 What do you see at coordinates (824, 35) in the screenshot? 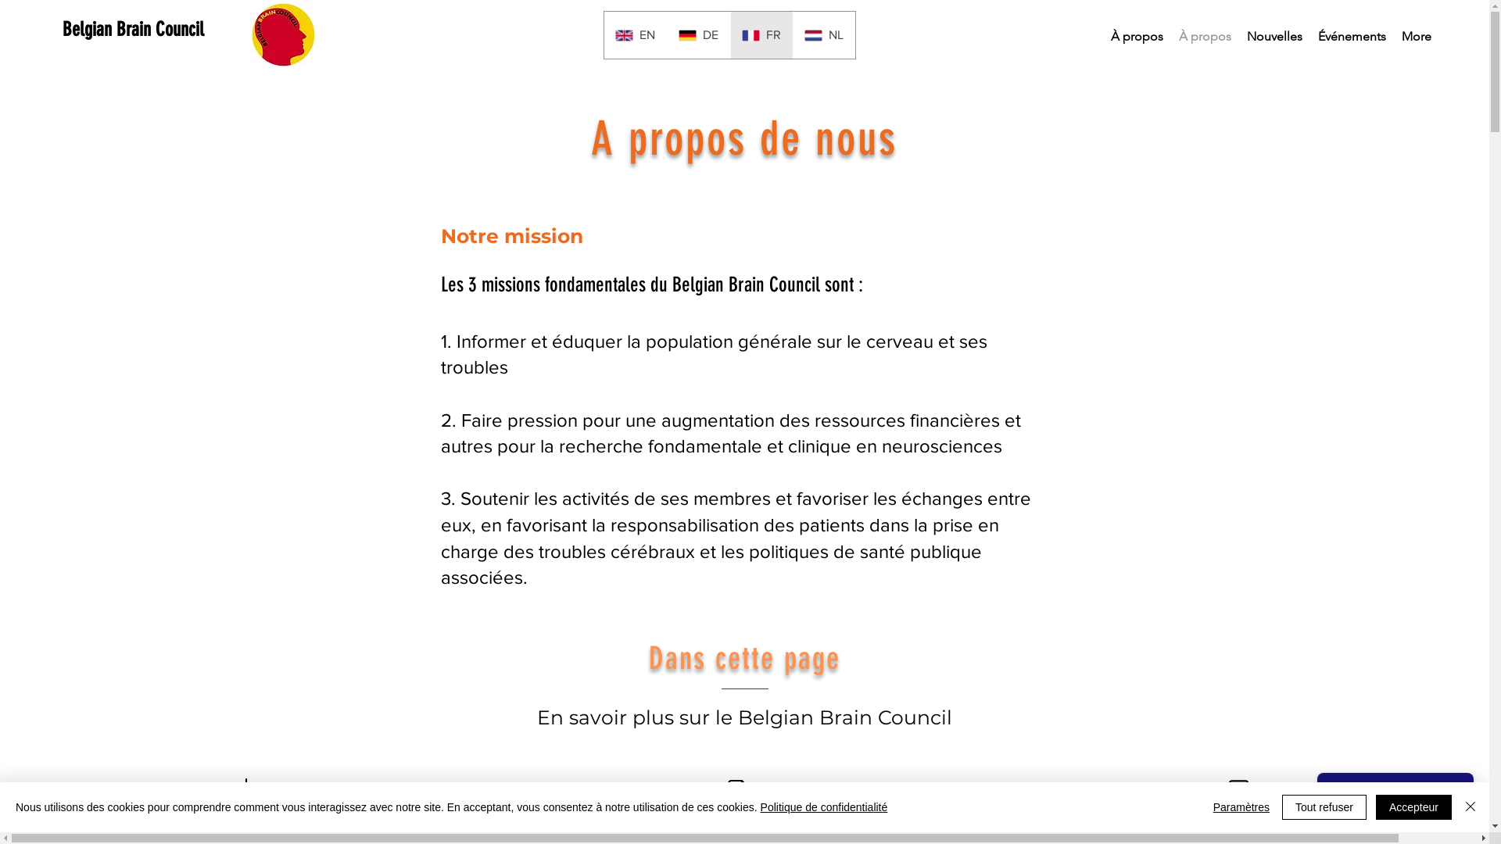
I see `NL` at bounding box center [824, 35].